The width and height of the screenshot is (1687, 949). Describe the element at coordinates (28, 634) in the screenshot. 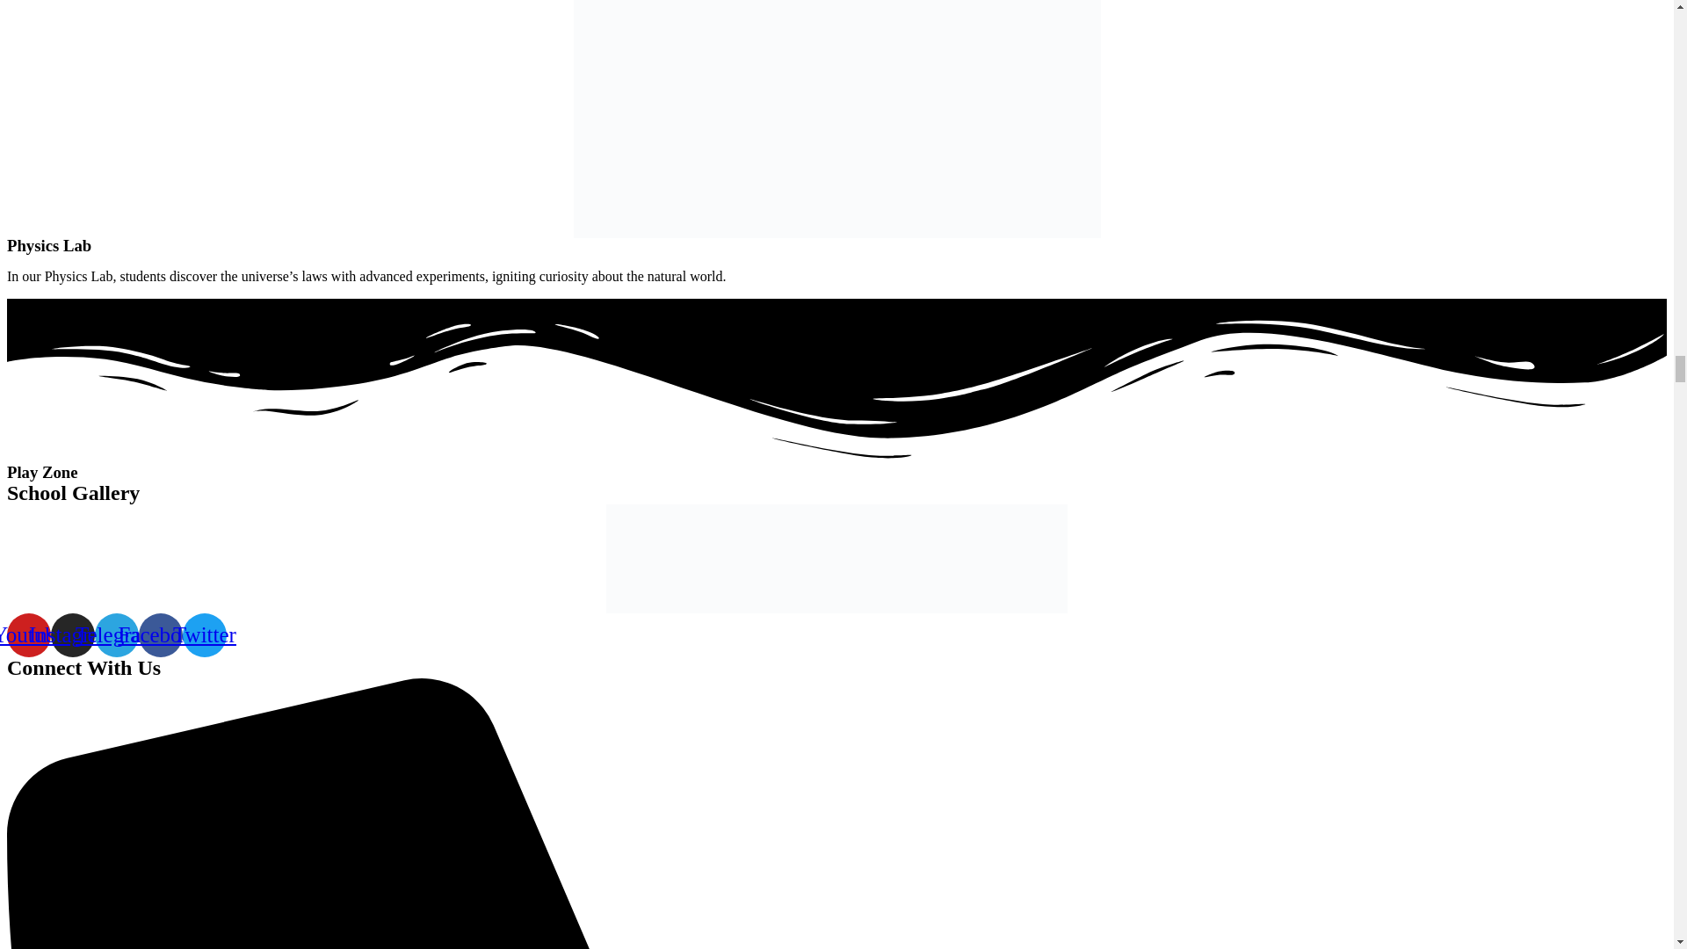

I see `Youtube` at that location.